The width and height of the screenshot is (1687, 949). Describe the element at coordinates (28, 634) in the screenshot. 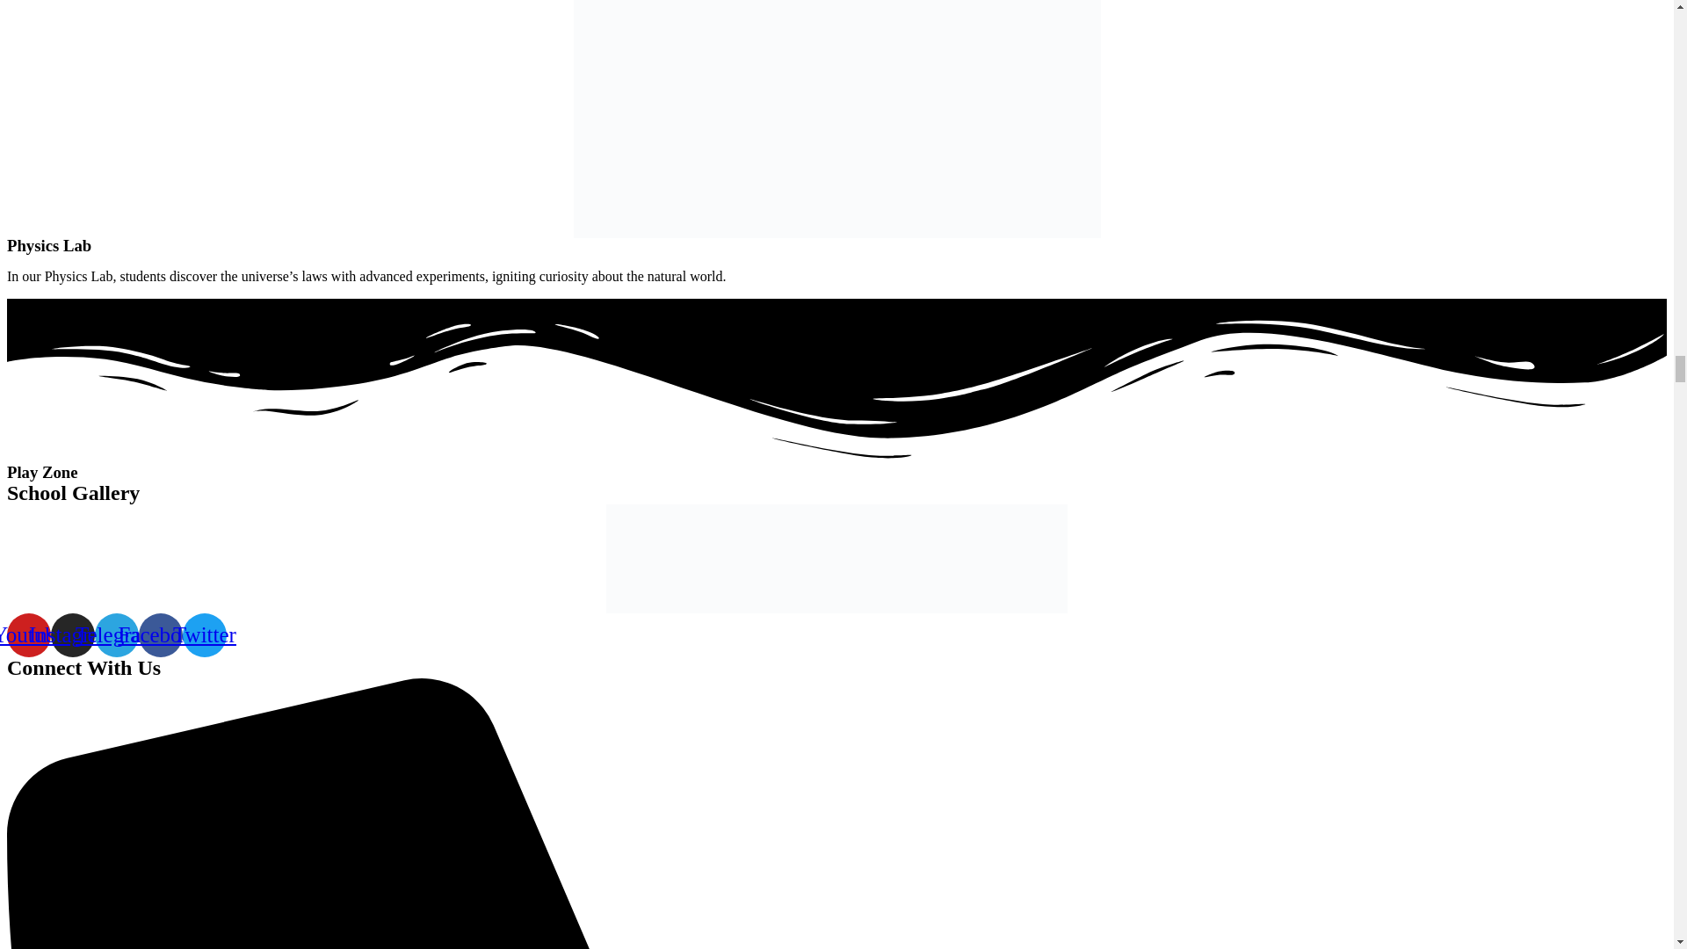

I see `Youtube` at that location.